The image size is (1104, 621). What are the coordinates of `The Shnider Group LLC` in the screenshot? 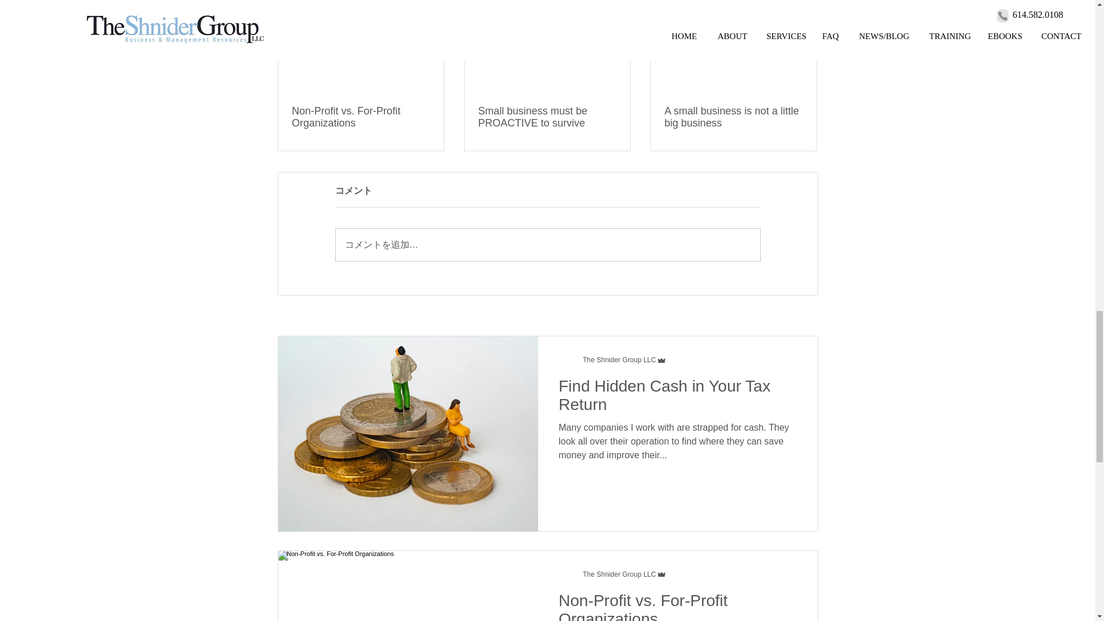 It's located at (619, 359).